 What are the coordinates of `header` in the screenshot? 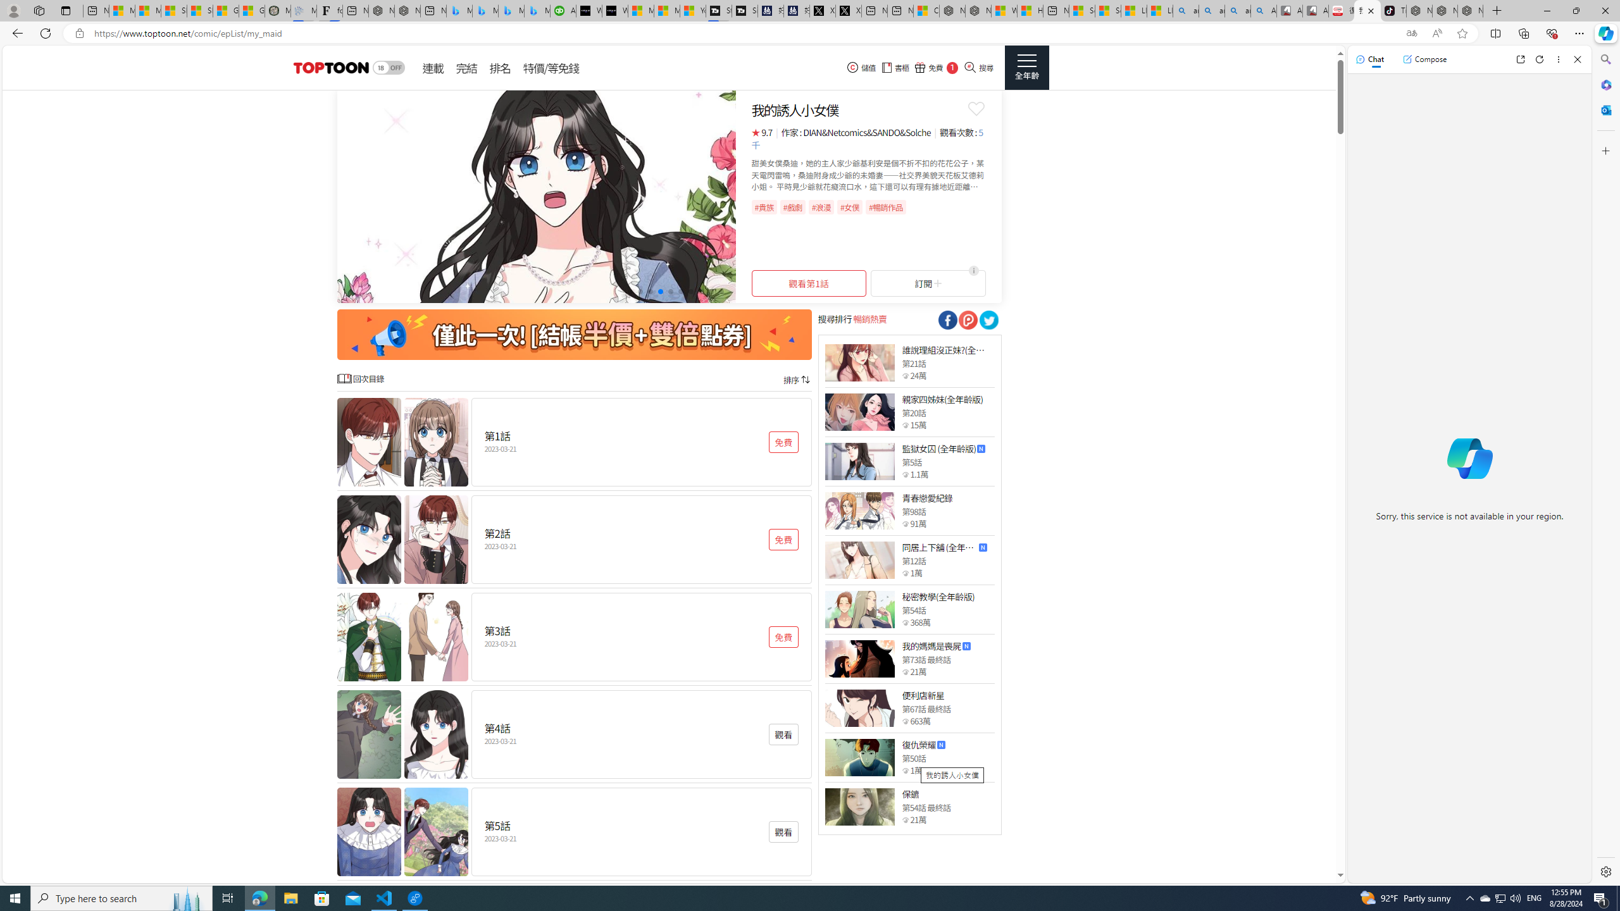 It's located at (329, 68).